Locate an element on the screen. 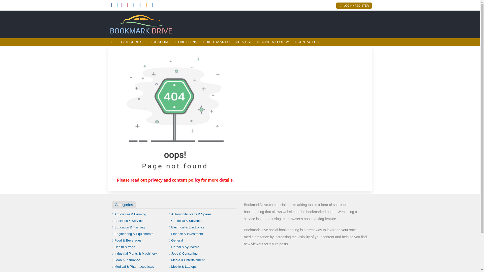  CONTACT US is located at coordinates (307, 42).